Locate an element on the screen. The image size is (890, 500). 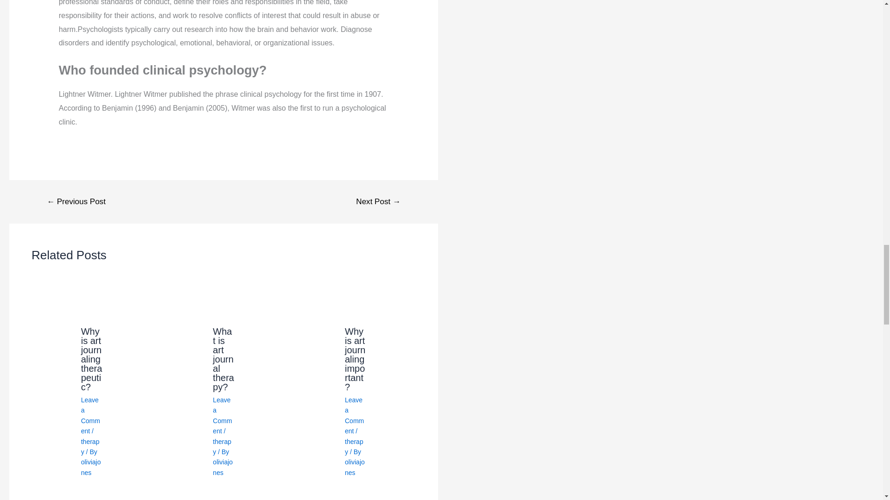
View all posts by oliviajones is located at coordinates (355, 467).